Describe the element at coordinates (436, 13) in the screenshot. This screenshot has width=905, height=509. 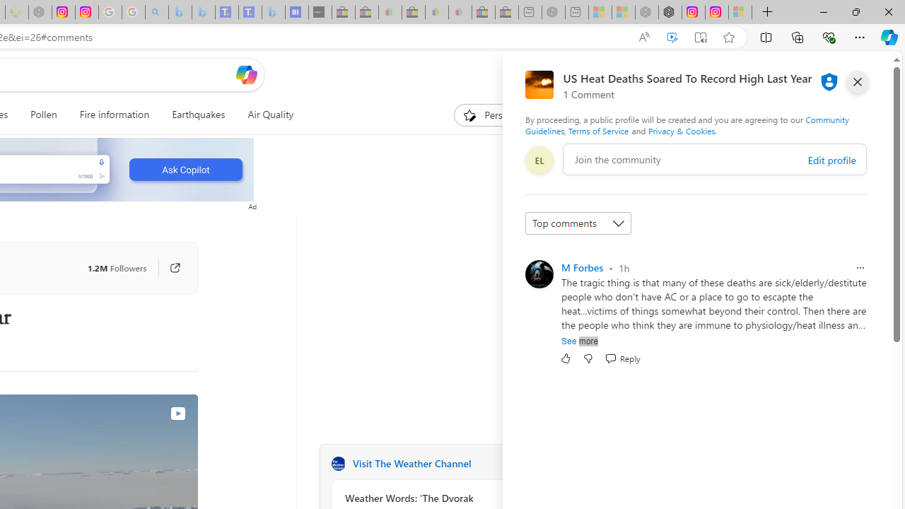
I see `Threats and offensive language policy | eBay - Sleeping` at that location.